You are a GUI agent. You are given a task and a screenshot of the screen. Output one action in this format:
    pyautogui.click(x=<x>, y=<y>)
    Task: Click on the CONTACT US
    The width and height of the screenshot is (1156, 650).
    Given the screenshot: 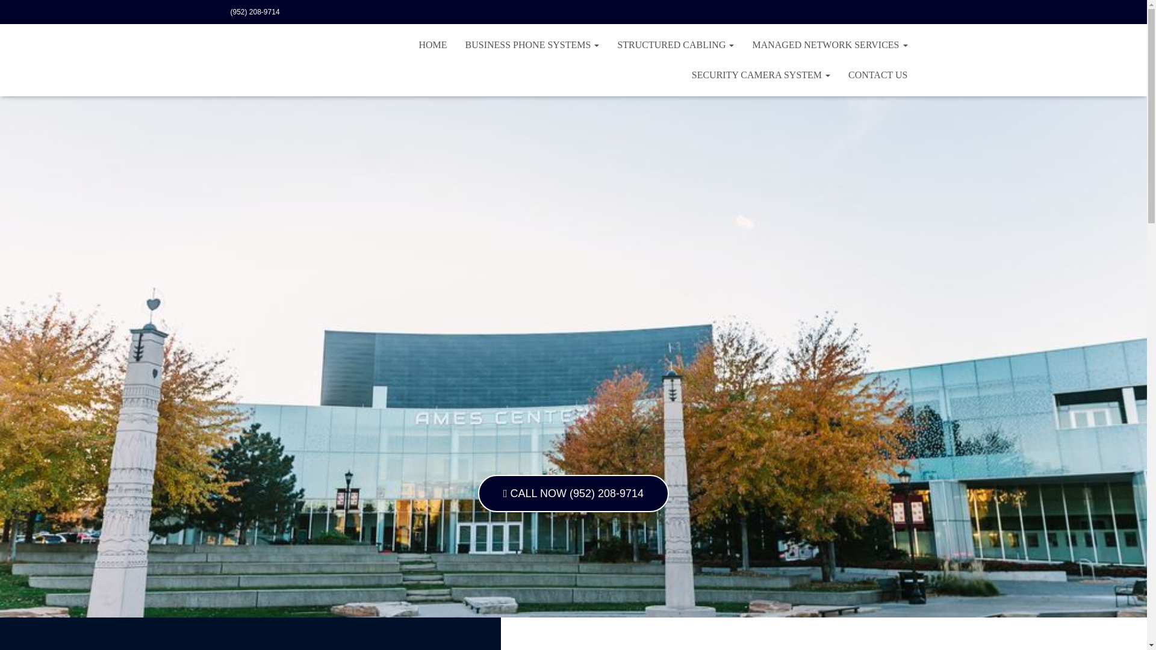 What is the action you would take?
    pyautogui.click(x=878, y=75)
    